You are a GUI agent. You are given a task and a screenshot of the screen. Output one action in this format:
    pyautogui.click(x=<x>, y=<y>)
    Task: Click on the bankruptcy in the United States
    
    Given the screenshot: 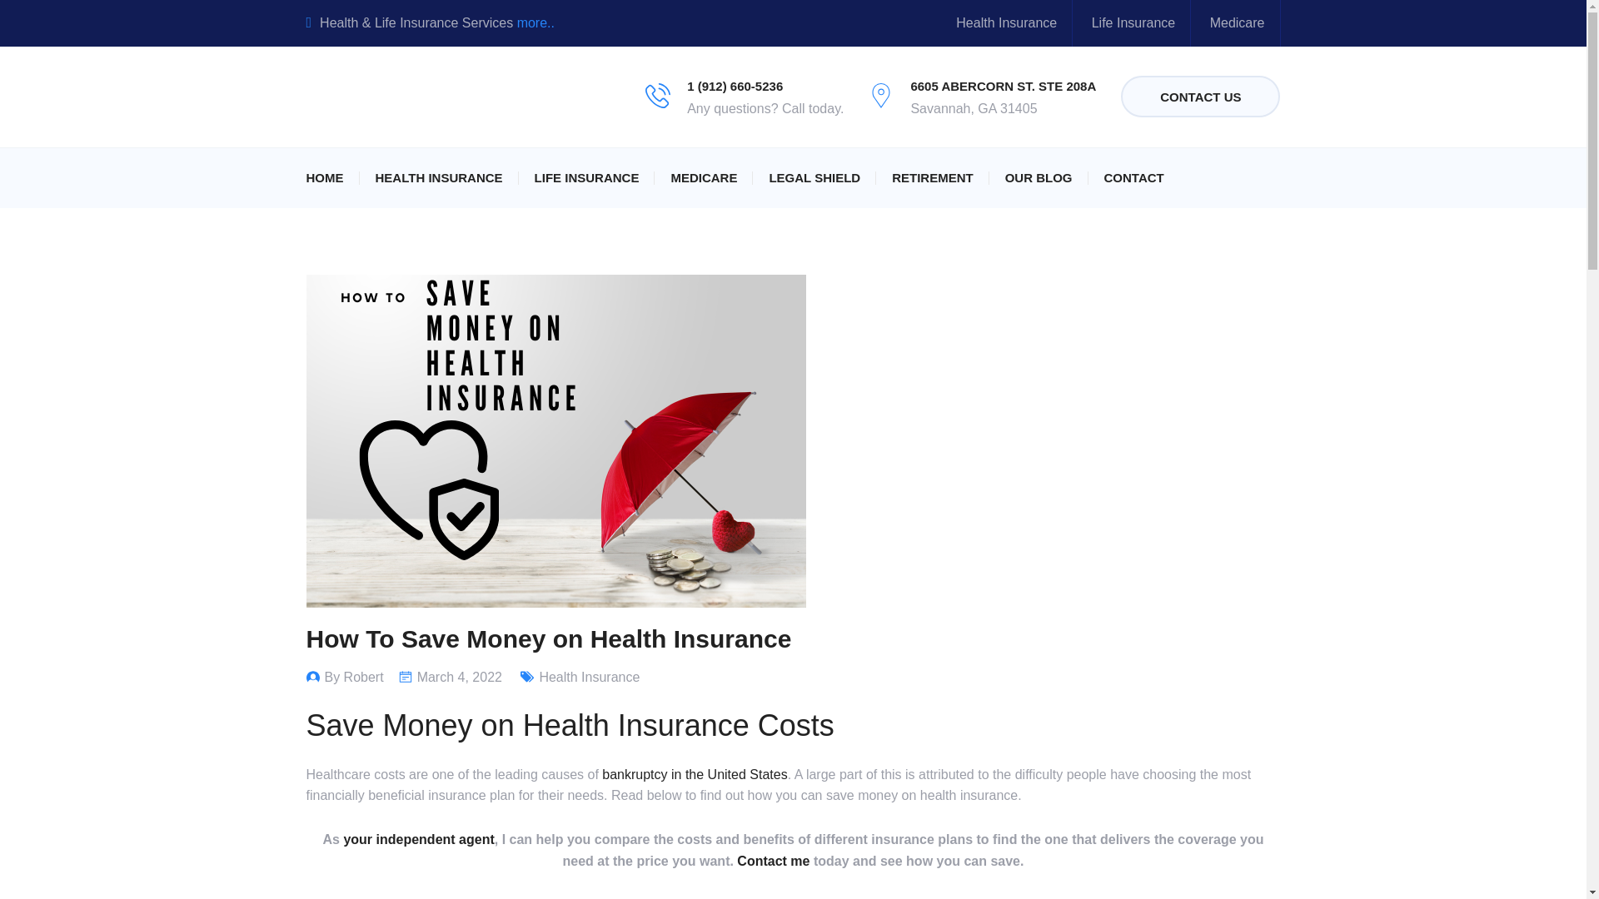 What is the action you would take?
    pyautogui.click(x=695, y=774)
    